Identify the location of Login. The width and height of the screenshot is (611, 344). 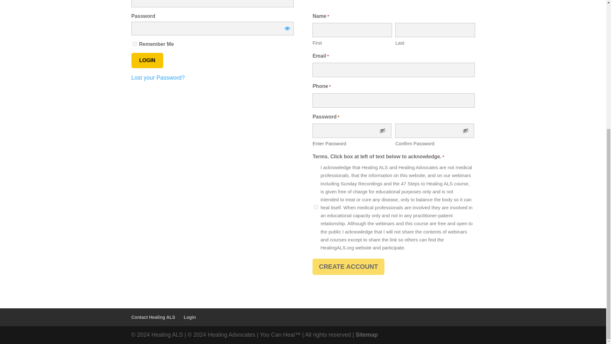
(147, 61).